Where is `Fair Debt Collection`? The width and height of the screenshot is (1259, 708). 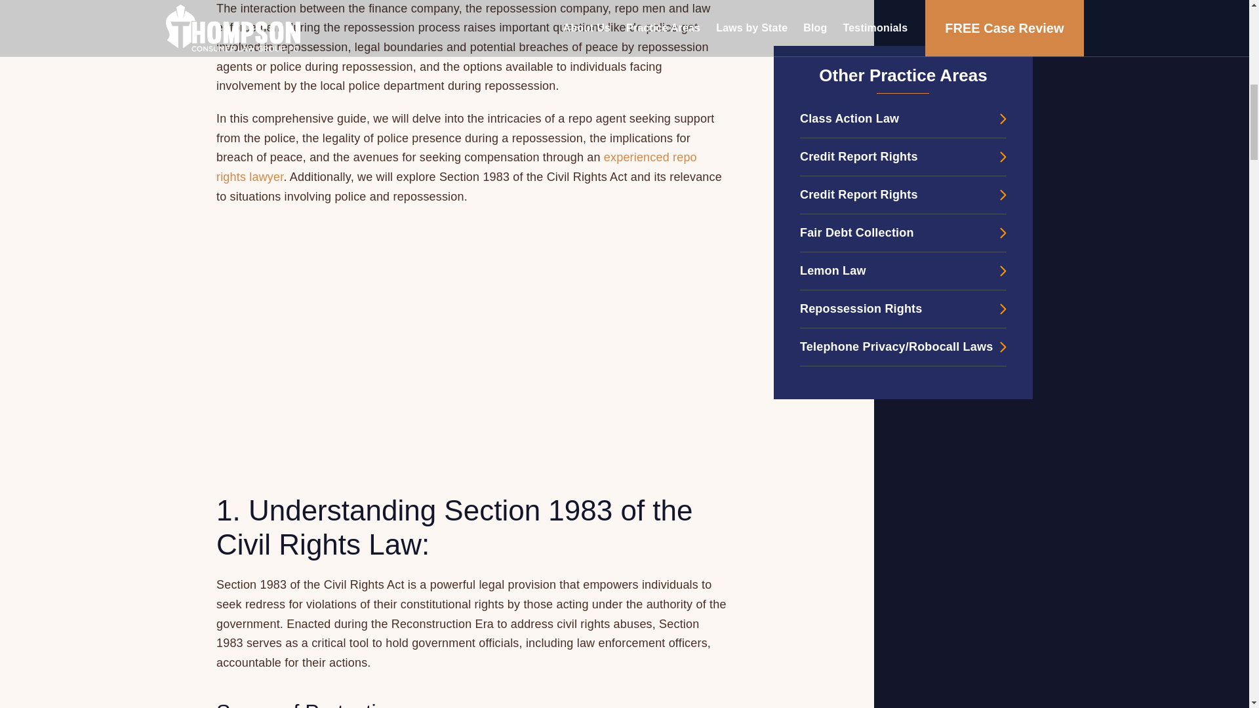
Fair Debt Collection is located at coordinates (902, 14).